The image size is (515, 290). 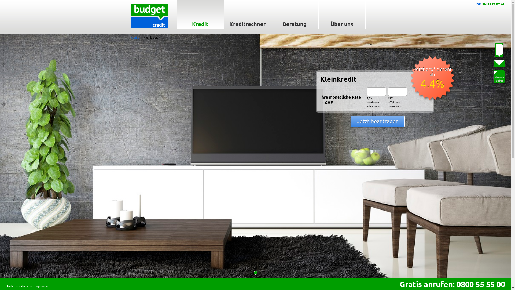 What do you see at coordinates (295, 15) in the screenshot?
I see `Beratung` at bounding box center [295, 15].